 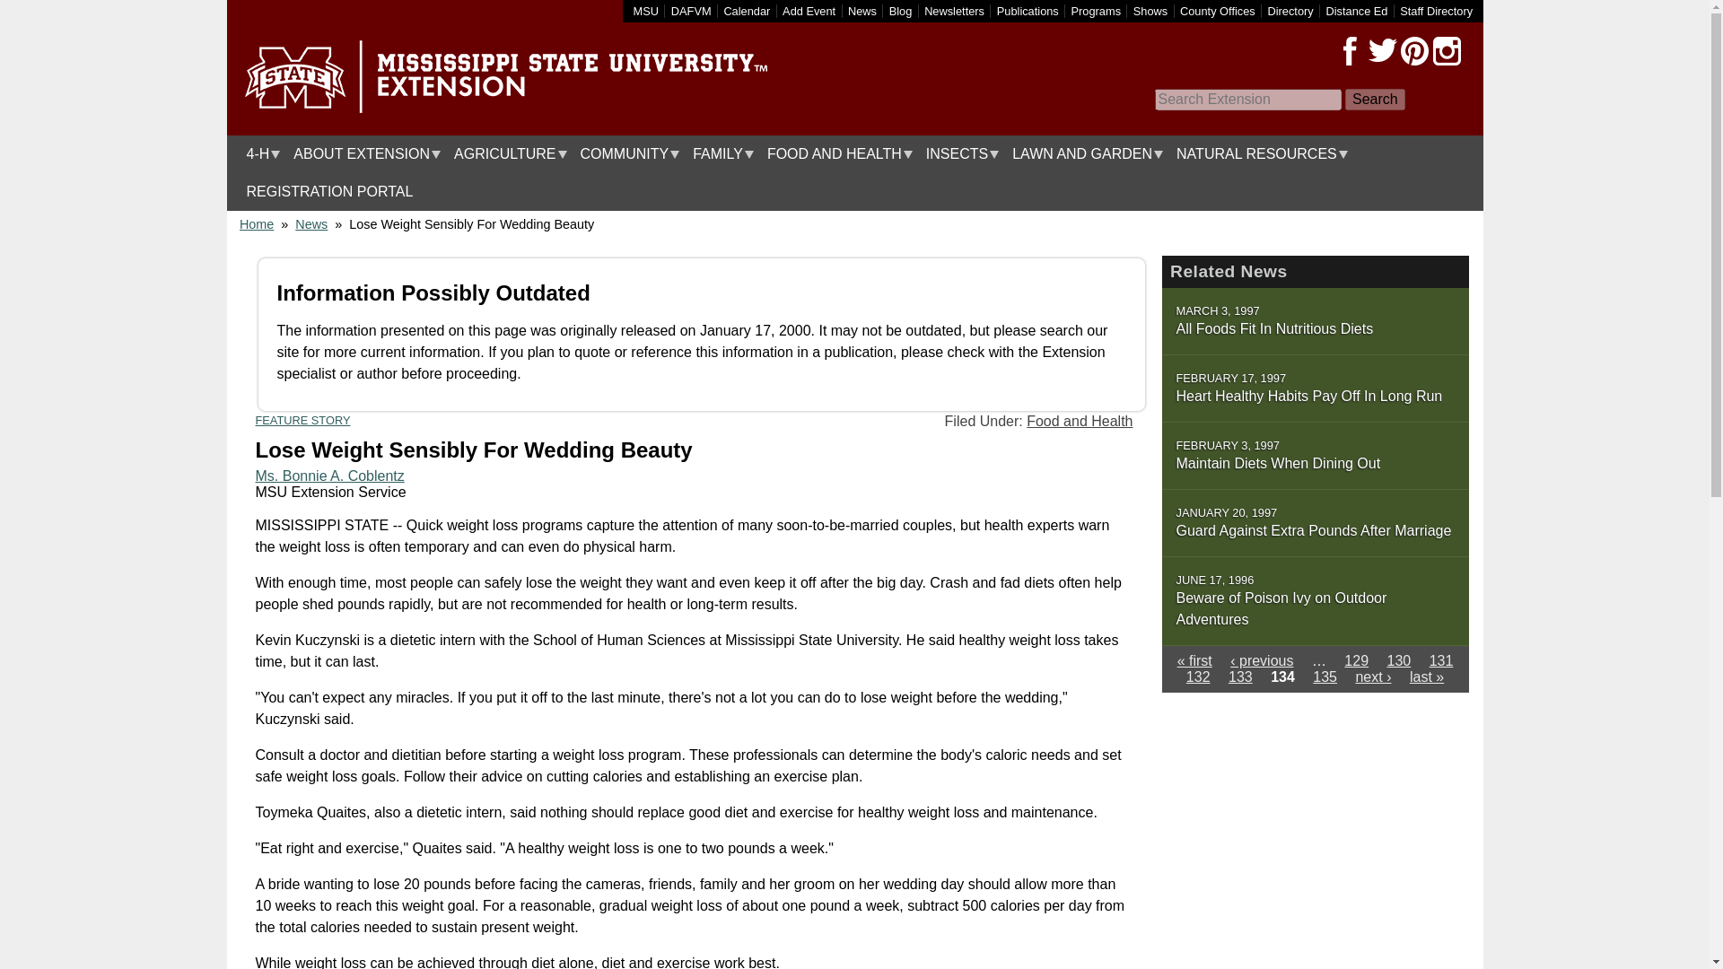 What do you see at coordinates (258, 154) in the screenshot?
I see `4-H` at bounding box center [258, 154].